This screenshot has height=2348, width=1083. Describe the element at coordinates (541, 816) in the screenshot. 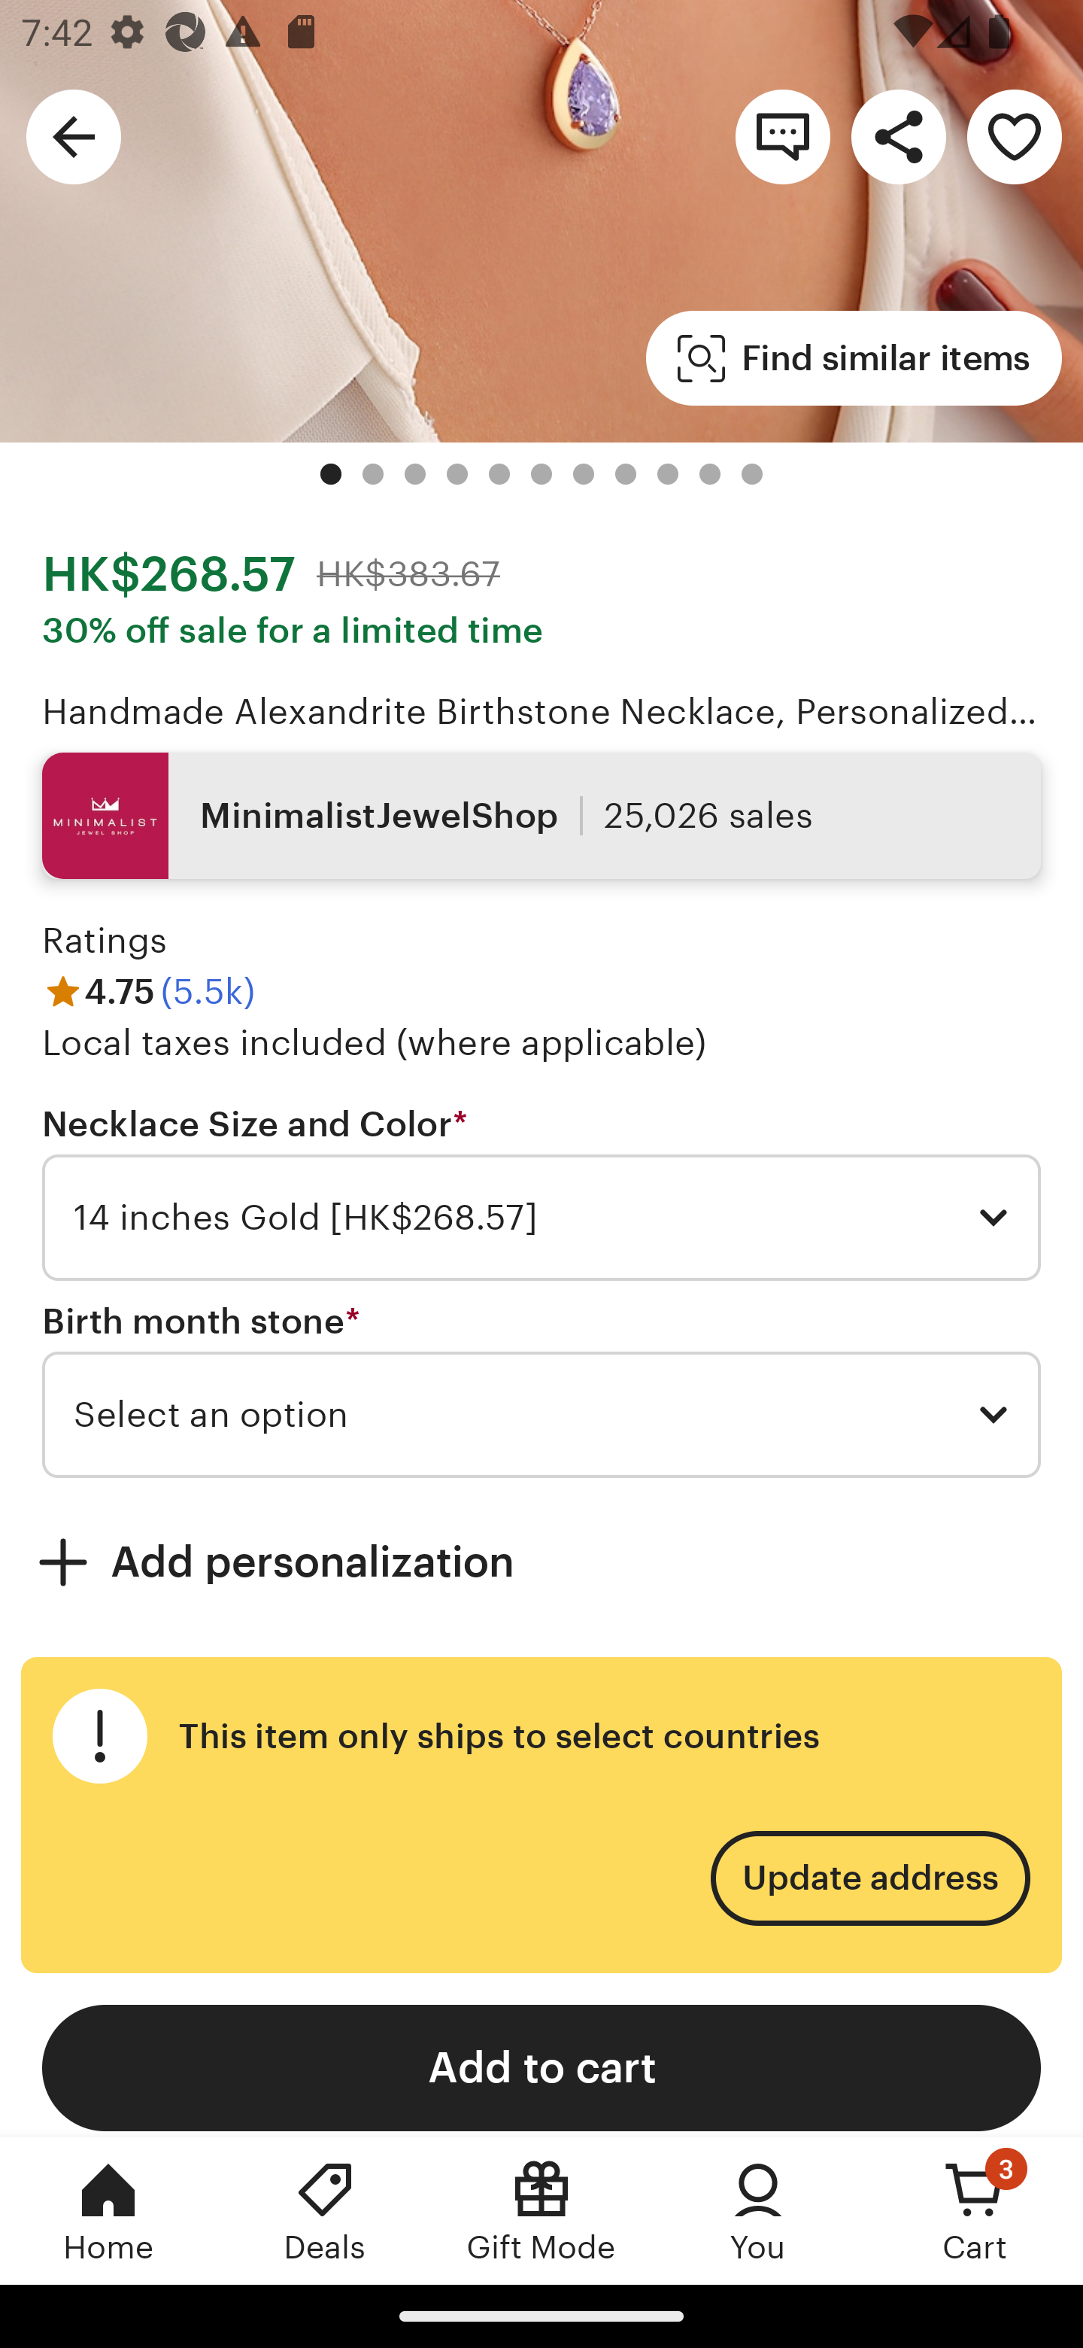

I see `MinimalistJewelShop 25,026 sales` at that location.